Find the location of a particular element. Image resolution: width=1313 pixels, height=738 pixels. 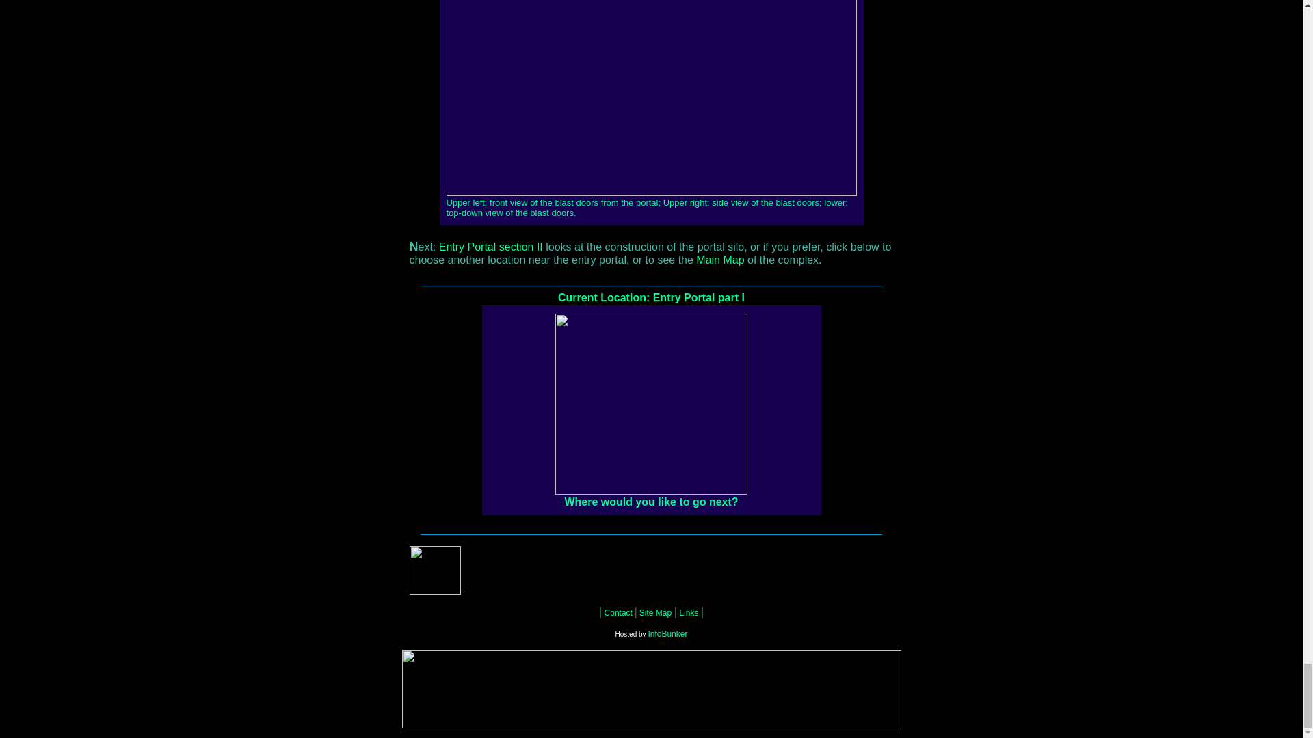

Site Map is located at coordinates (654, 612).